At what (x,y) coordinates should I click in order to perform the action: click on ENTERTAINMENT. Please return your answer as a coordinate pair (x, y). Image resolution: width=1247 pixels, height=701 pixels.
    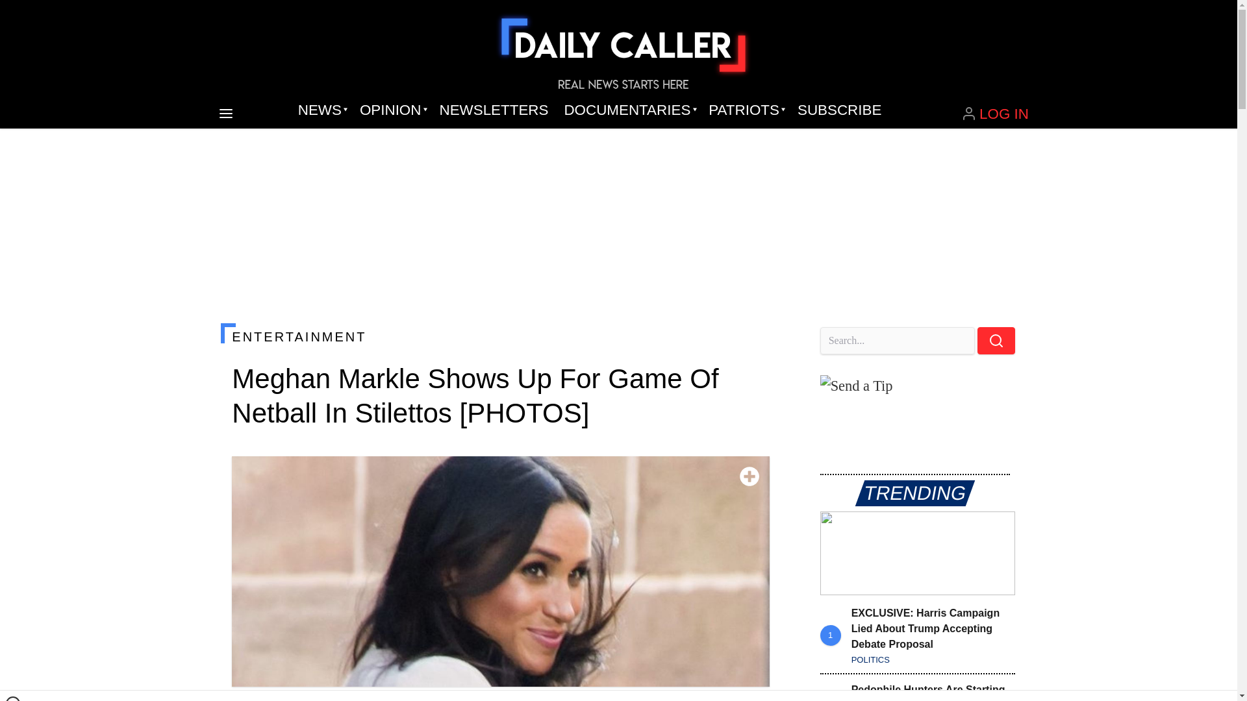
    Looking at the image, I should click on (500, 336).